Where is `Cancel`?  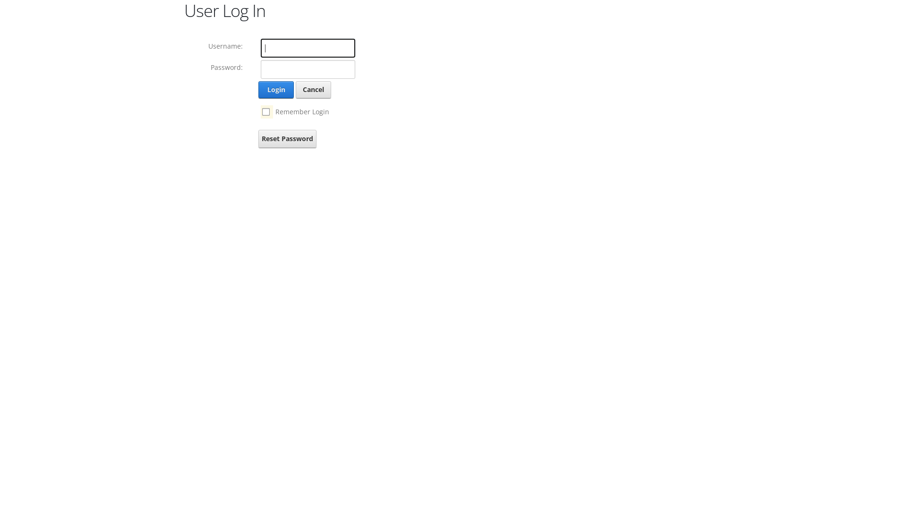 Cancel is located at coordinates (314, 90).